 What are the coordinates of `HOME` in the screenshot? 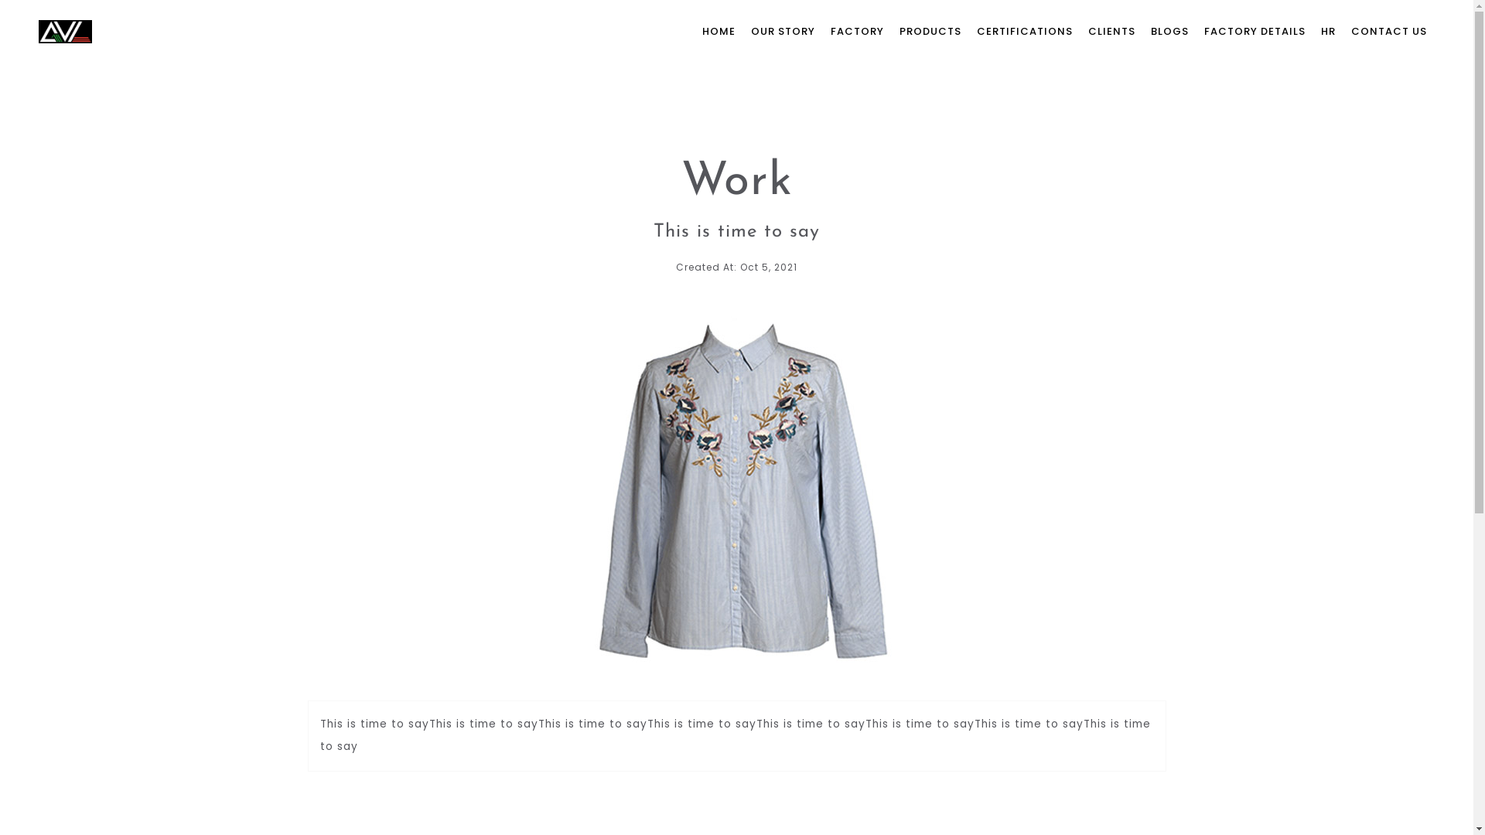 It's located at (719, 31).